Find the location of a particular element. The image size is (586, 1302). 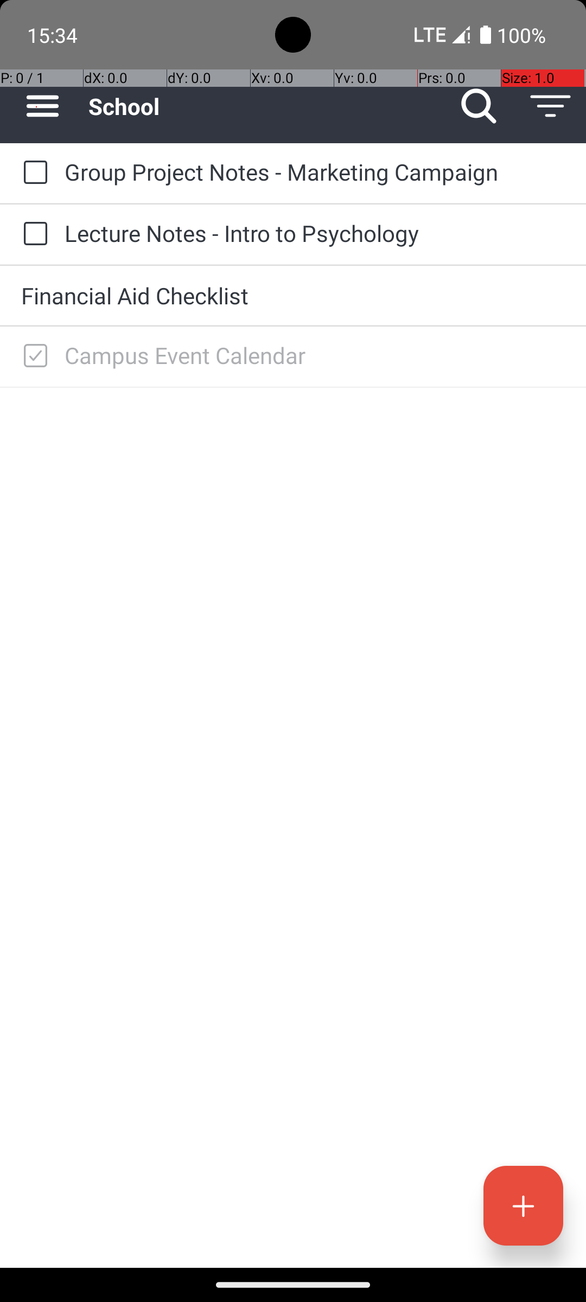

to-do: Group Project Notes - Marketing Campaign is located at coordinates (33, 173).